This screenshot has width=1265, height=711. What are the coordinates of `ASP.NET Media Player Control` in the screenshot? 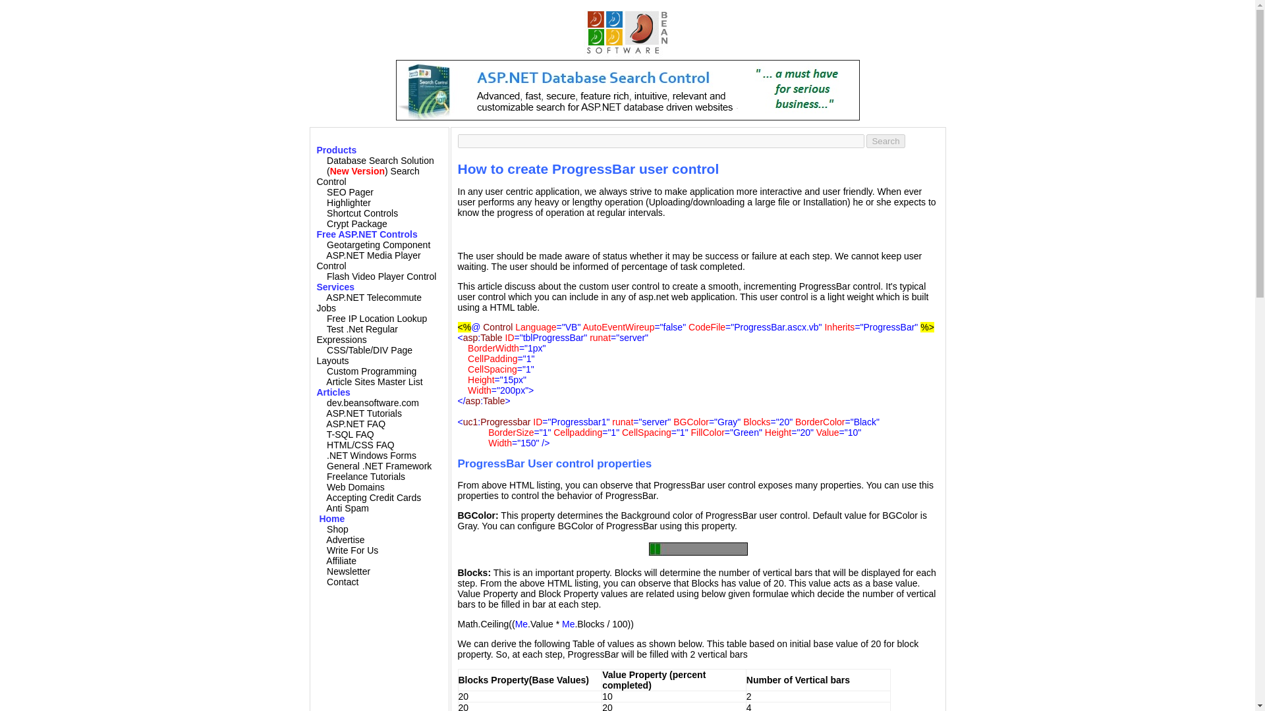 It's located at (368, 261).